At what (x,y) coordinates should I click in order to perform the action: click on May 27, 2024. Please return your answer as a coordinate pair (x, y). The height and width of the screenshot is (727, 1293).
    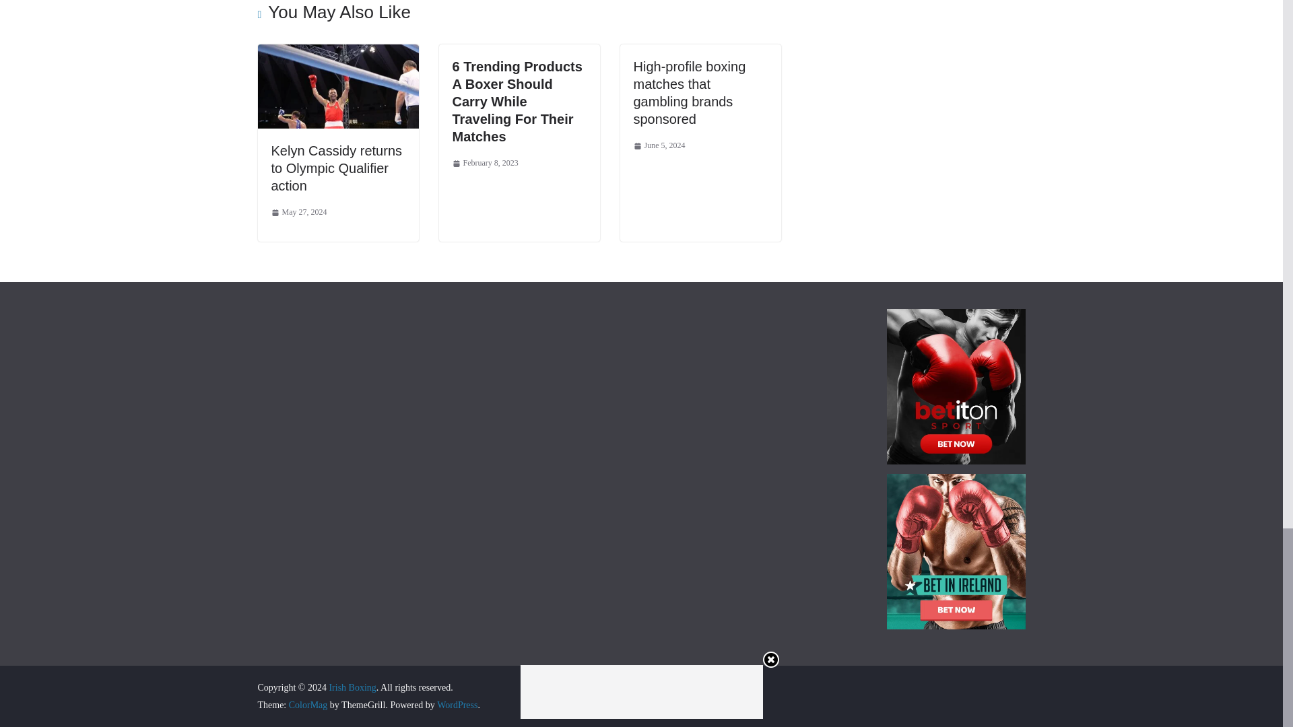
    Looking at the image, I should click on (298, 213).